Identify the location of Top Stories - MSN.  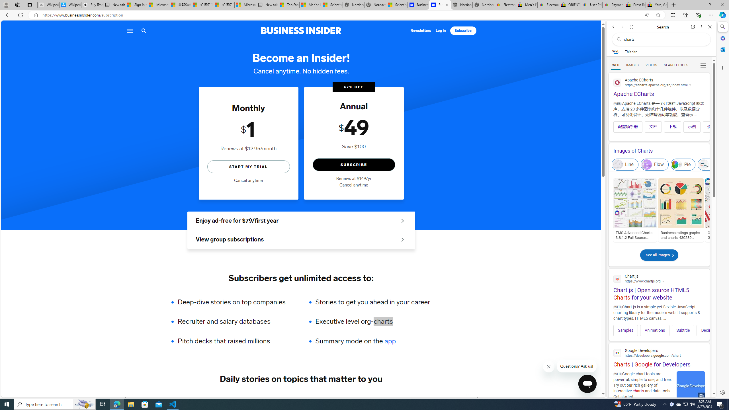
(288, 5).